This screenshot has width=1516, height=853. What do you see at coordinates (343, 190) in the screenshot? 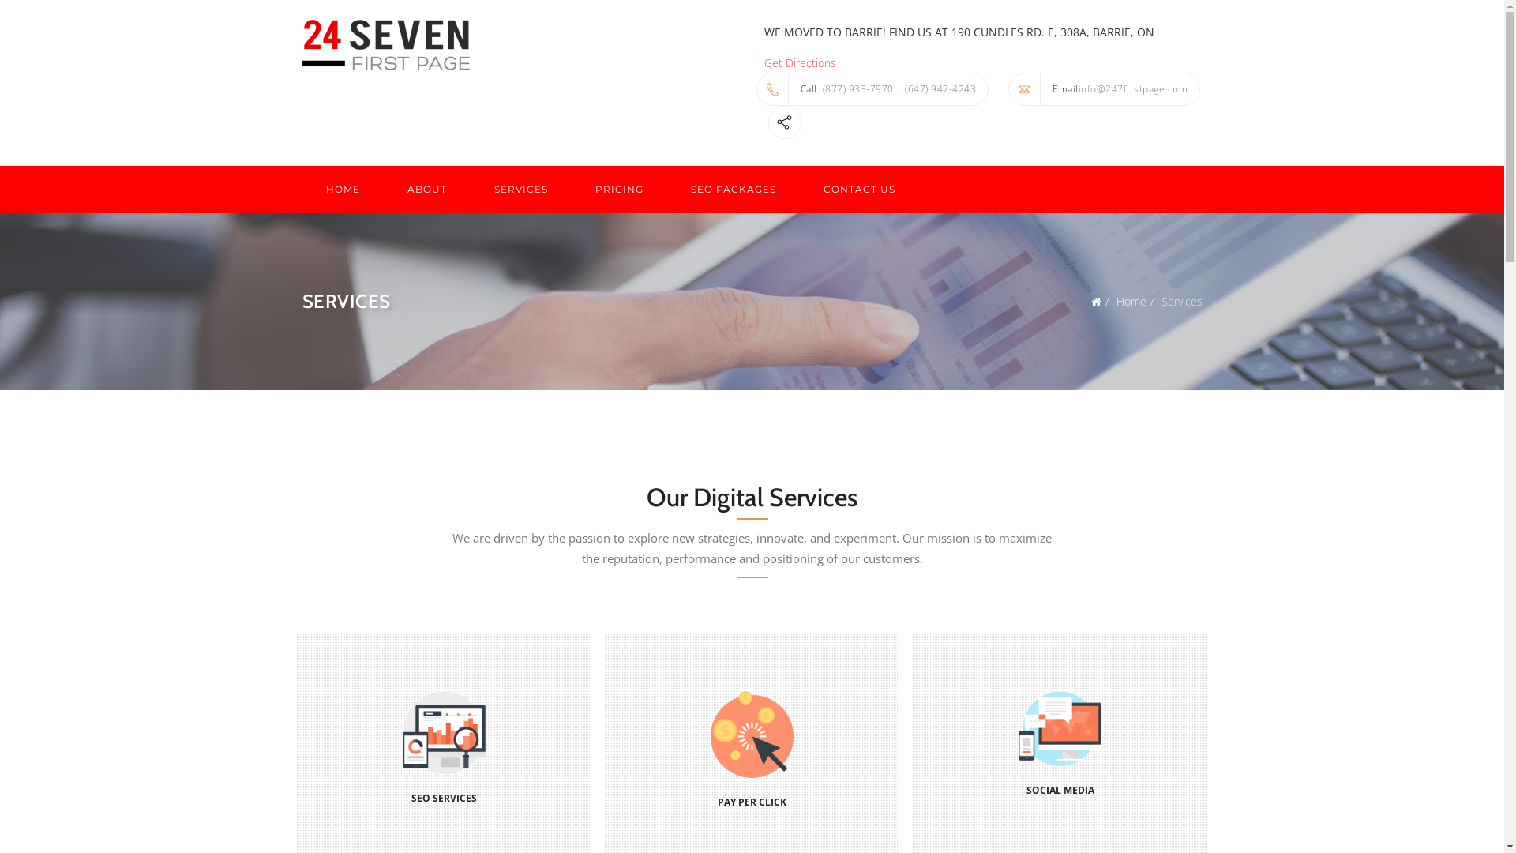
I see `HOME` at bounding box center [343, 190].